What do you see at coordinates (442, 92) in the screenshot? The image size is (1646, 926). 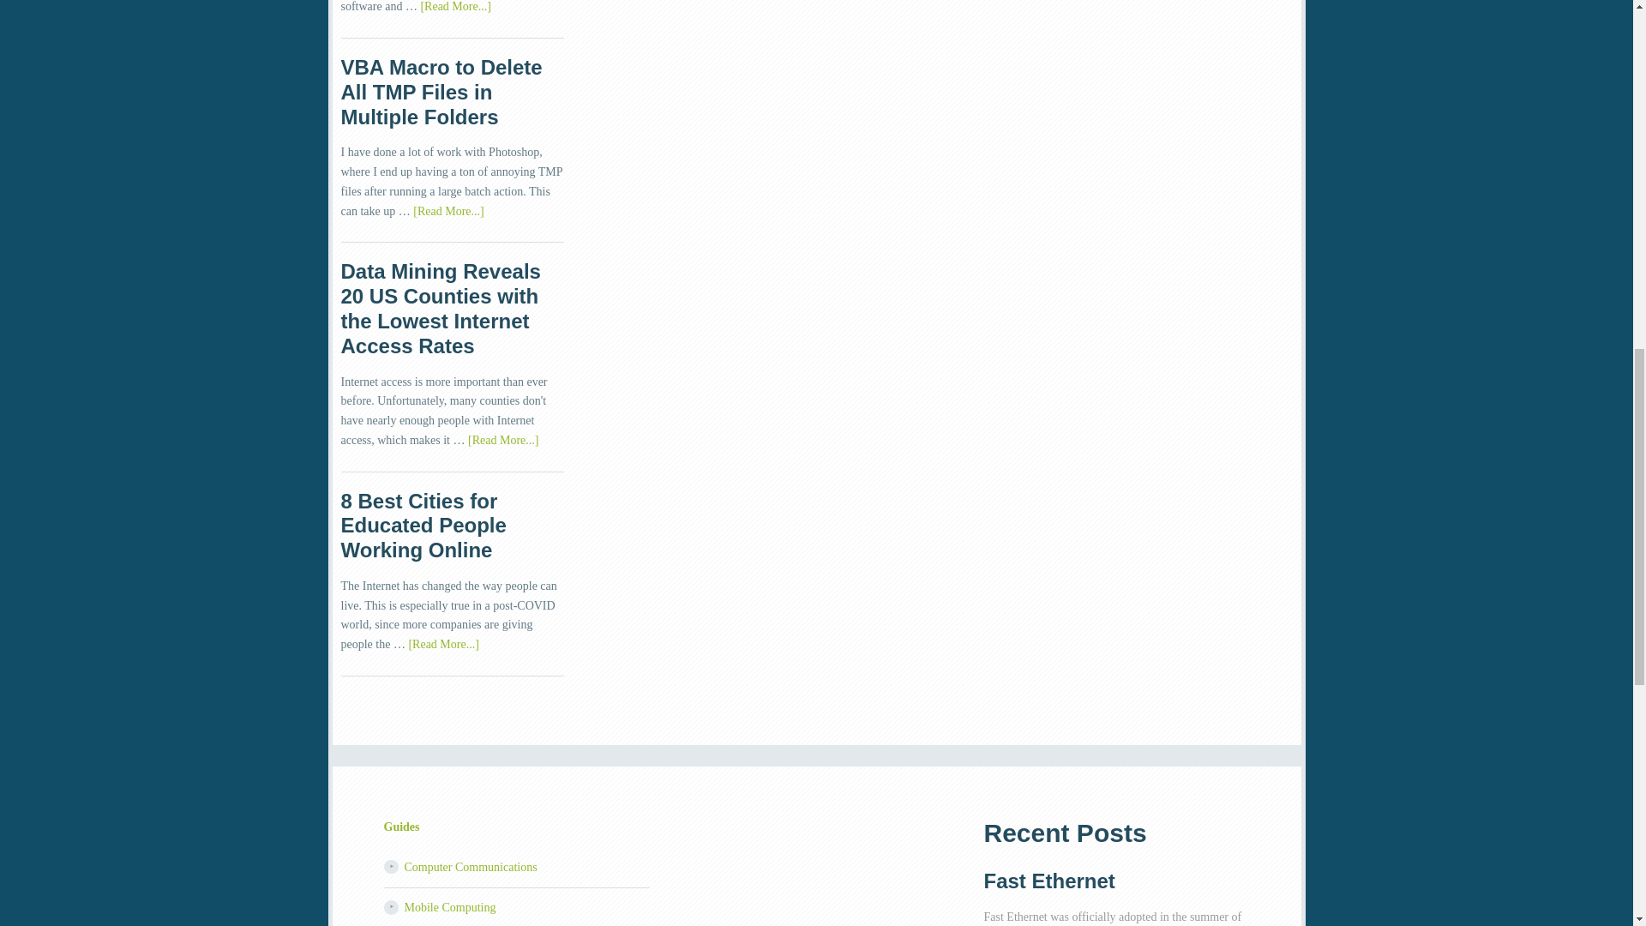 I see `VBA Macro to Delete All TMP Files in Multiple Folders` at bounding box center [442, 92].